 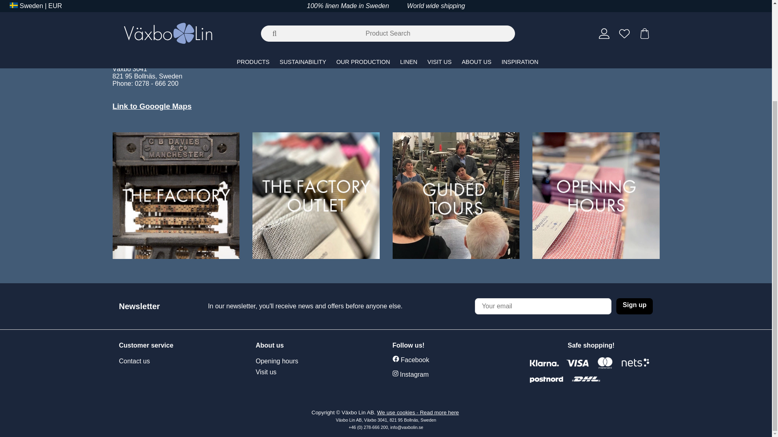 I want to click on Contact us, so click(x=135, y=361).